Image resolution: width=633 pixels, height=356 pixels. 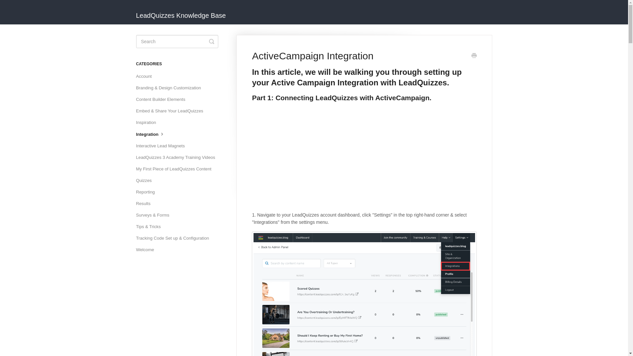 What do you see at coordinates (153, 134) in the screenshot?
I see `Integration` at bounding box center [153, 134].